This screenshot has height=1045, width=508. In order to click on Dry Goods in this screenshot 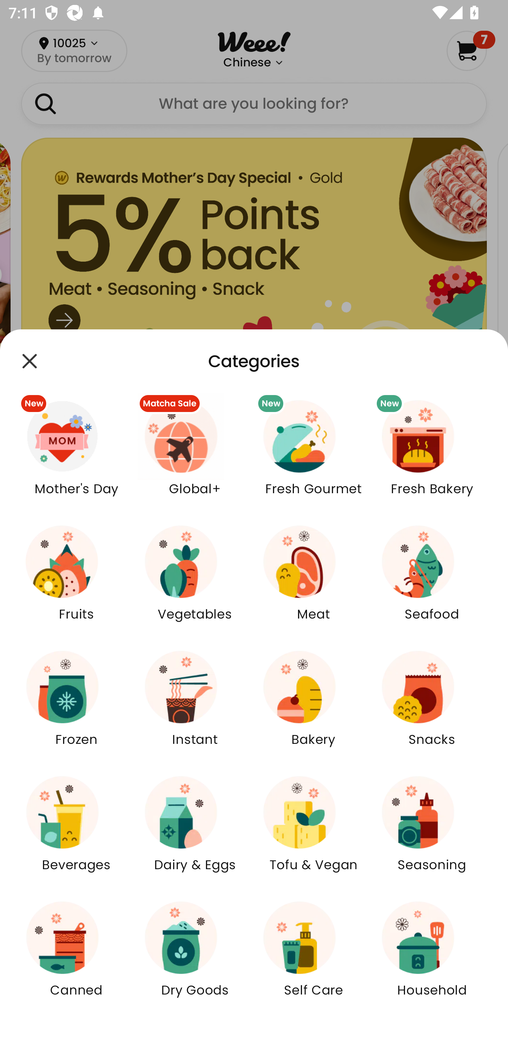, I will do `click(195, 957)`.